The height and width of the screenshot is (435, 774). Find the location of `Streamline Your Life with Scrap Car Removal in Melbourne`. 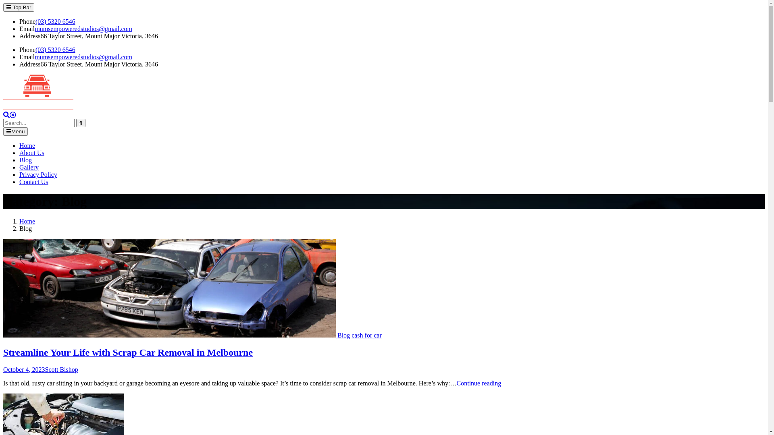

Streamline Your Life with Scrap Car Removal in Melbourne is located at coordinates (128, 352).